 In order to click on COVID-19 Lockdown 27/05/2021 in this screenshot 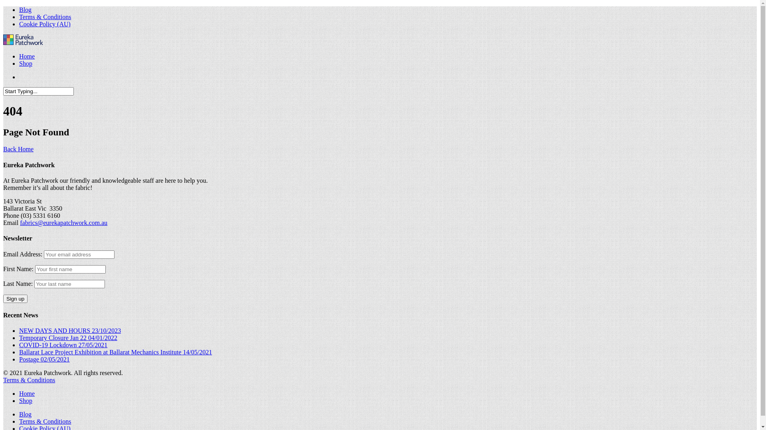, I will do `click(63, 345)`.